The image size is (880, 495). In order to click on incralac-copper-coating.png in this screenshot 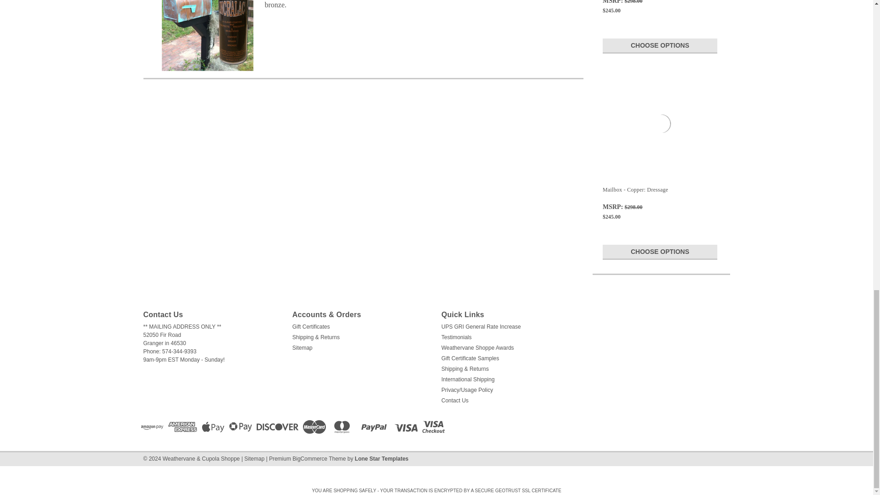, I will do `click(207, 36)`.